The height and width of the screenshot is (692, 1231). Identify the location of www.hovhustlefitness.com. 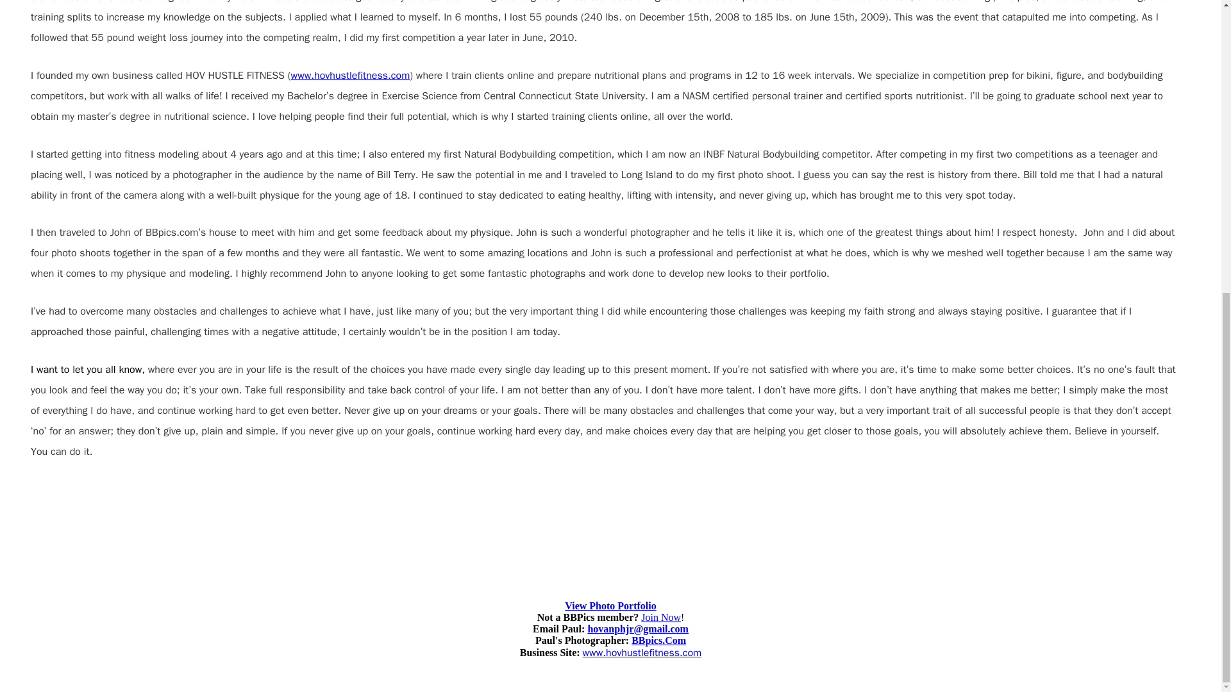
(350, 76).